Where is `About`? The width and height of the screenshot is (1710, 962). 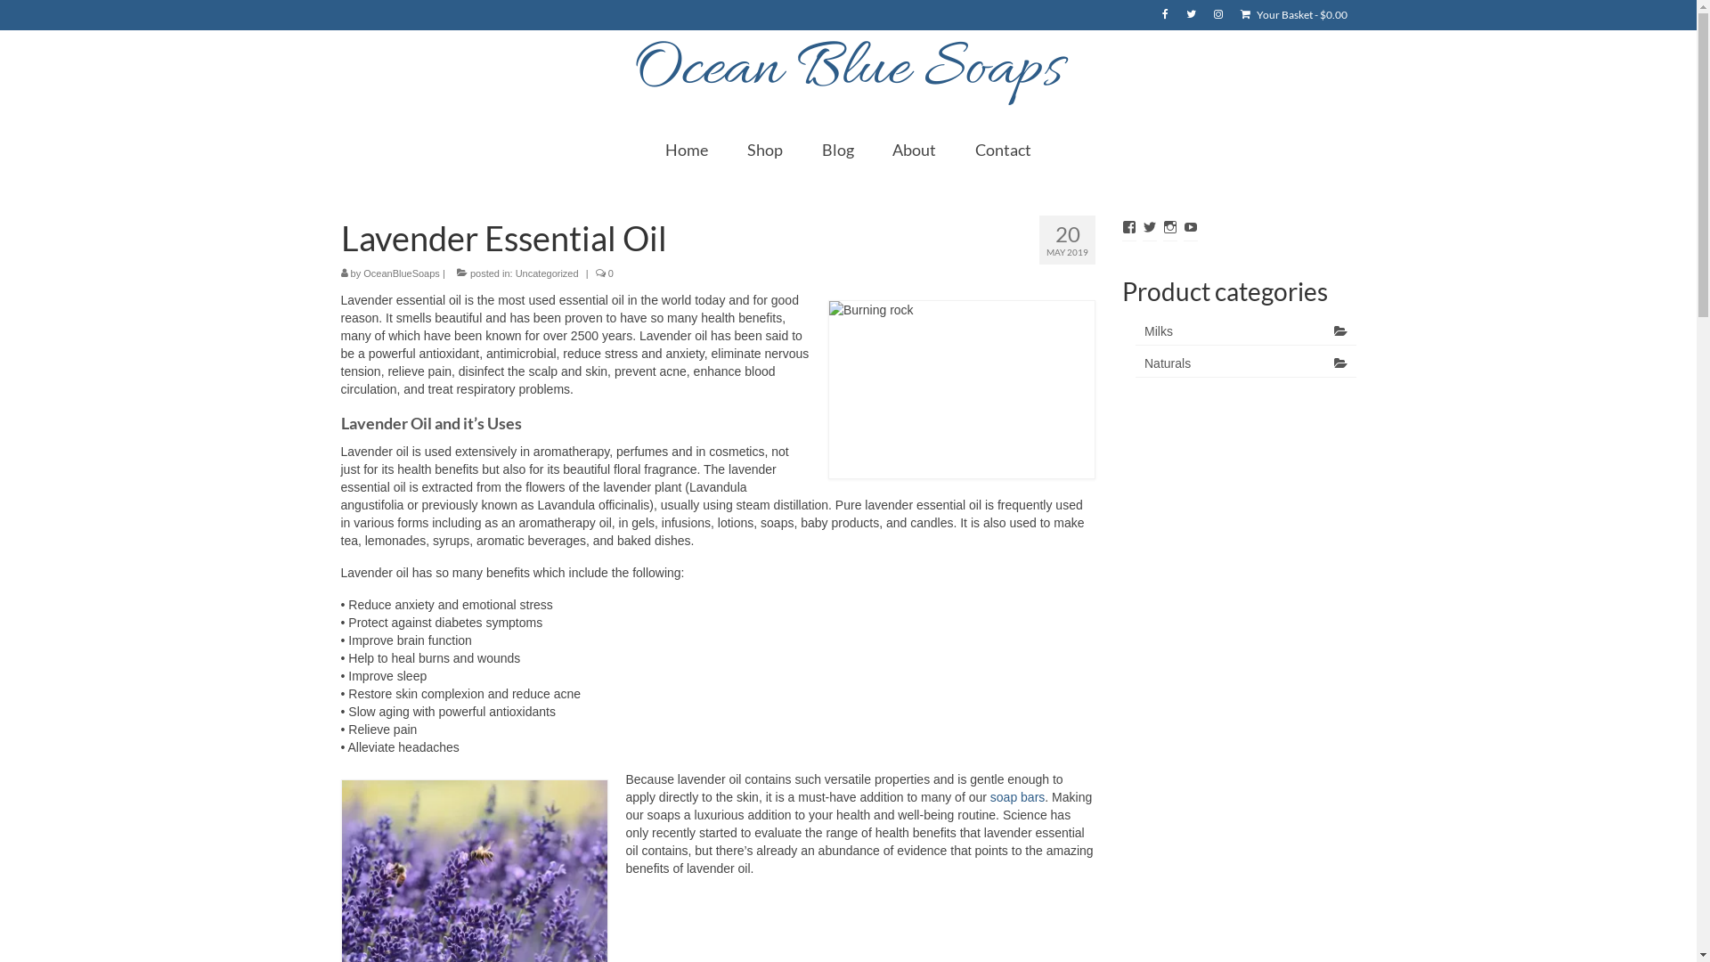 About is located at coordinates (914, 150).